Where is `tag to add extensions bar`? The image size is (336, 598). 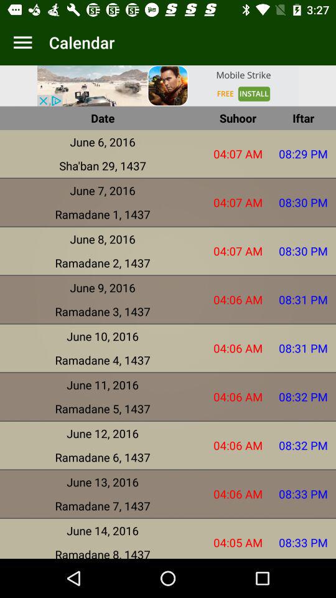 tag to add extensions bar is located at coordinates (22, 42).